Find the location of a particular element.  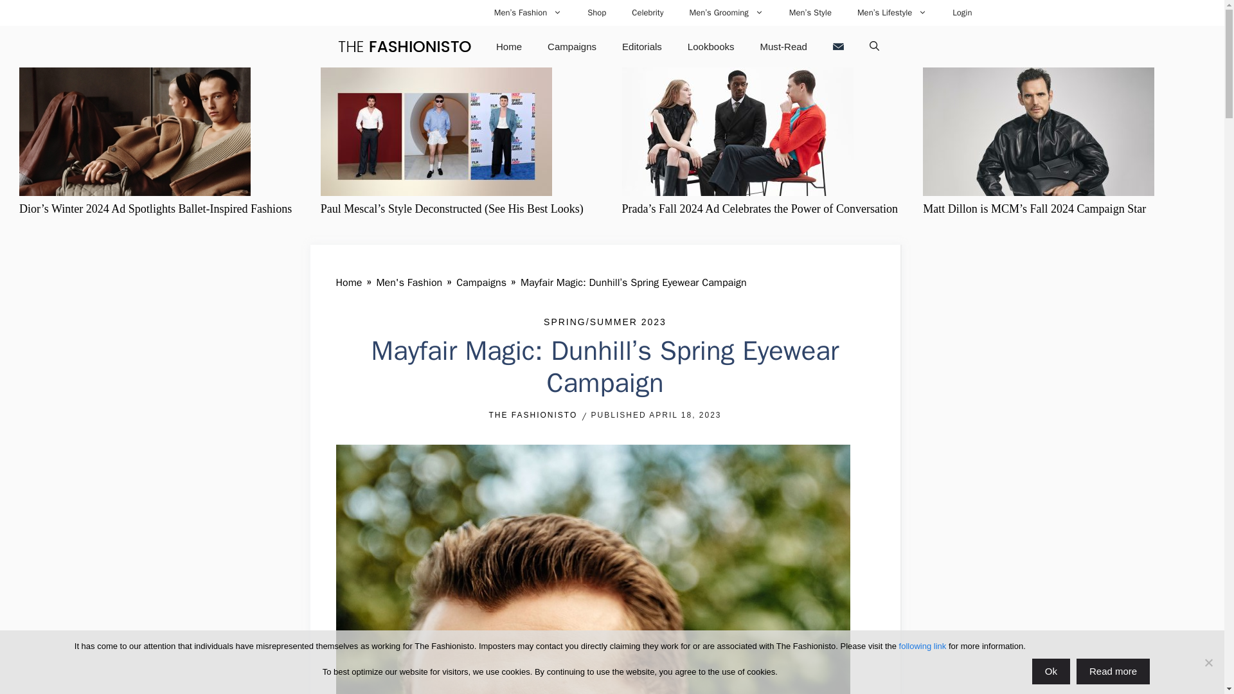

Lookbooks is located at coordinates (711, 46).